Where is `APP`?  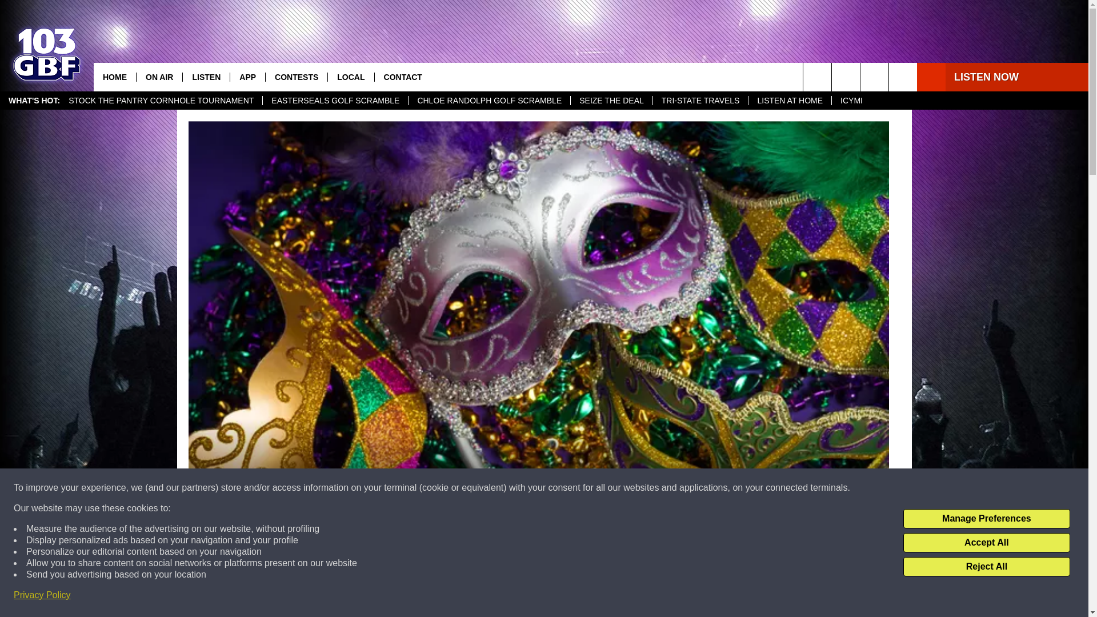
APP is located at coordinates (247, 77).